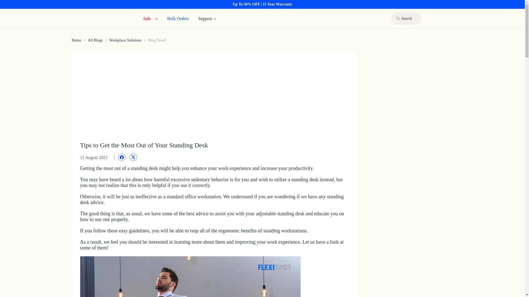 This screenshot has height=297, width=529. What do you see at coordinates (76, 40) in the screenshot?
I see `Home` at bounding box center [76, 40].